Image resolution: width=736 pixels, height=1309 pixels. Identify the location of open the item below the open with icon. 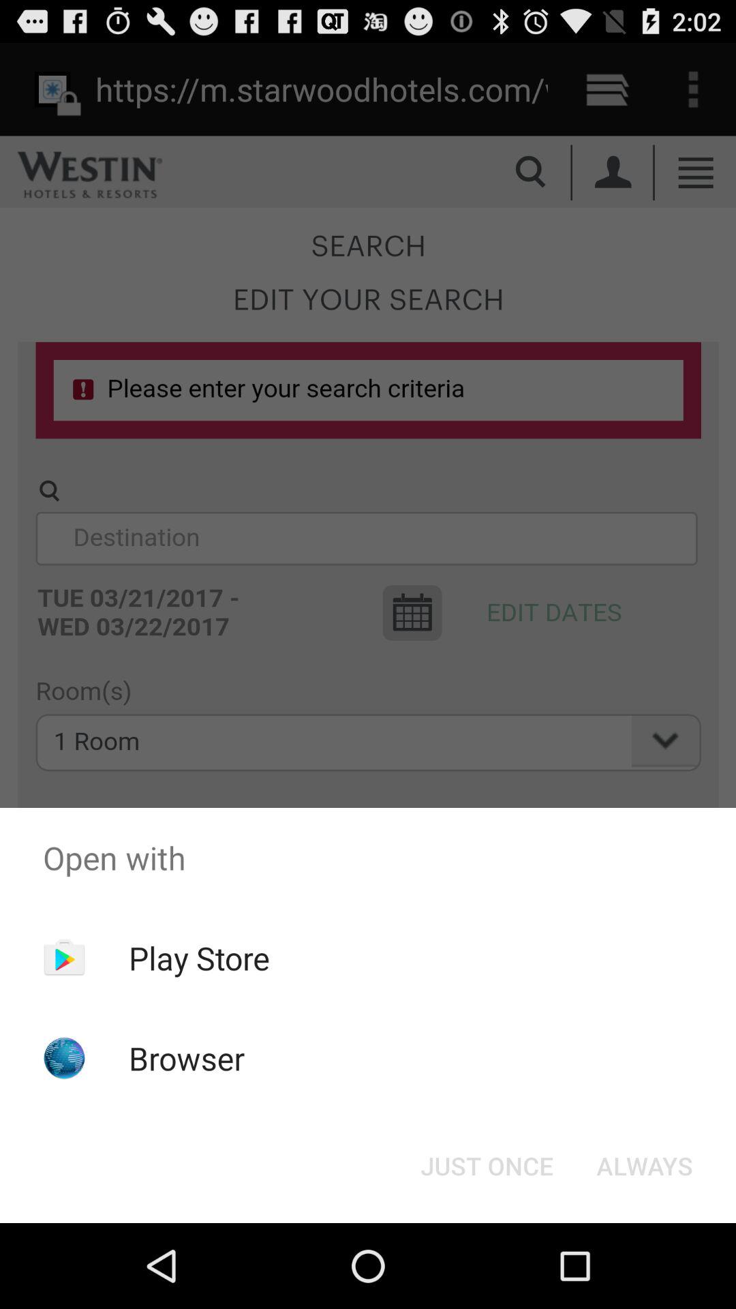
(645, 1166).